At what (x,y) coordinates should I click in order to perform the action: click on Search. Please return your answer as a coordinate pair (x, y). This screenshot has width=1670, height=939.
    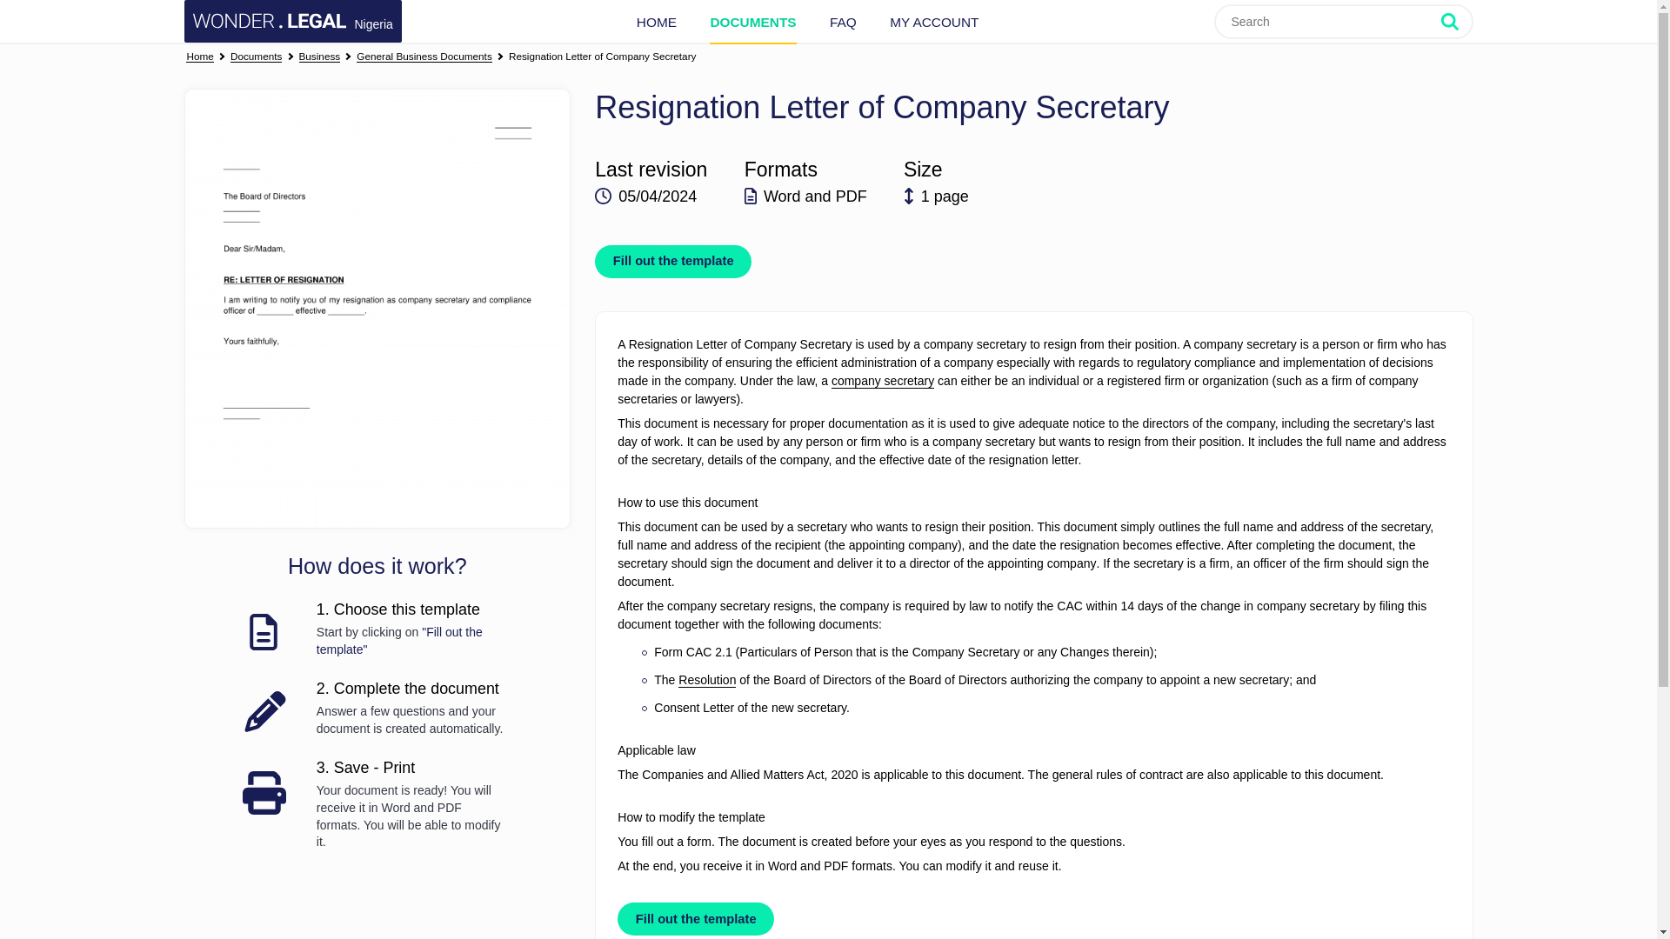
    Looking at the image, I should click on (1455, 21).